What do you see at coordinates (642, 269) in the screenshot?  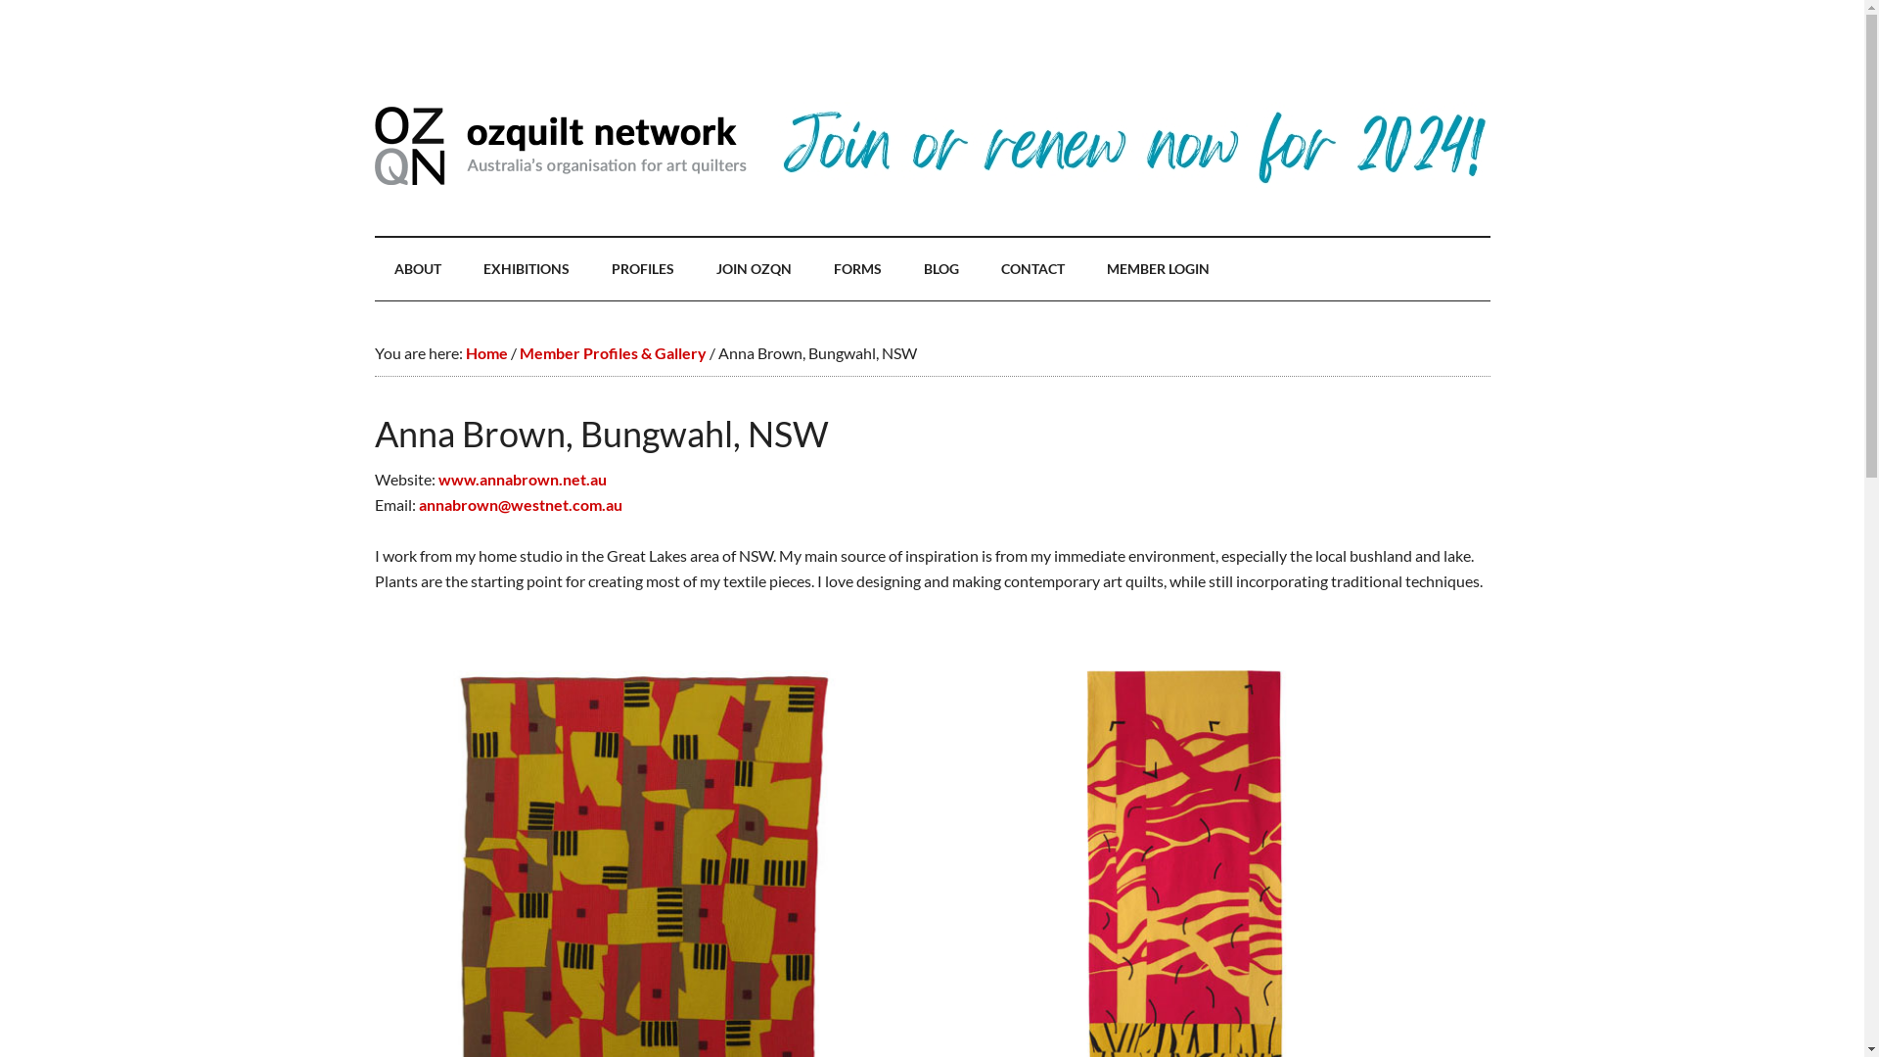 I see `PROFILES` at bounding box center [642, 269].